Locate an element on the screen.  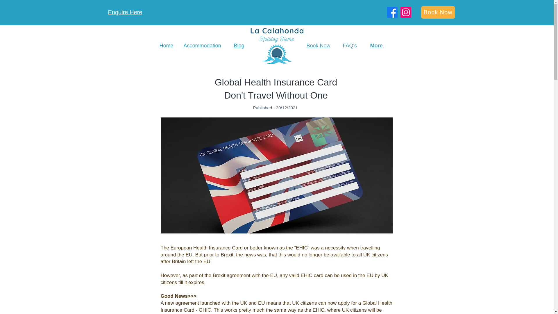
Lacala 3 trans back .png is located at coordinates (276, 46).